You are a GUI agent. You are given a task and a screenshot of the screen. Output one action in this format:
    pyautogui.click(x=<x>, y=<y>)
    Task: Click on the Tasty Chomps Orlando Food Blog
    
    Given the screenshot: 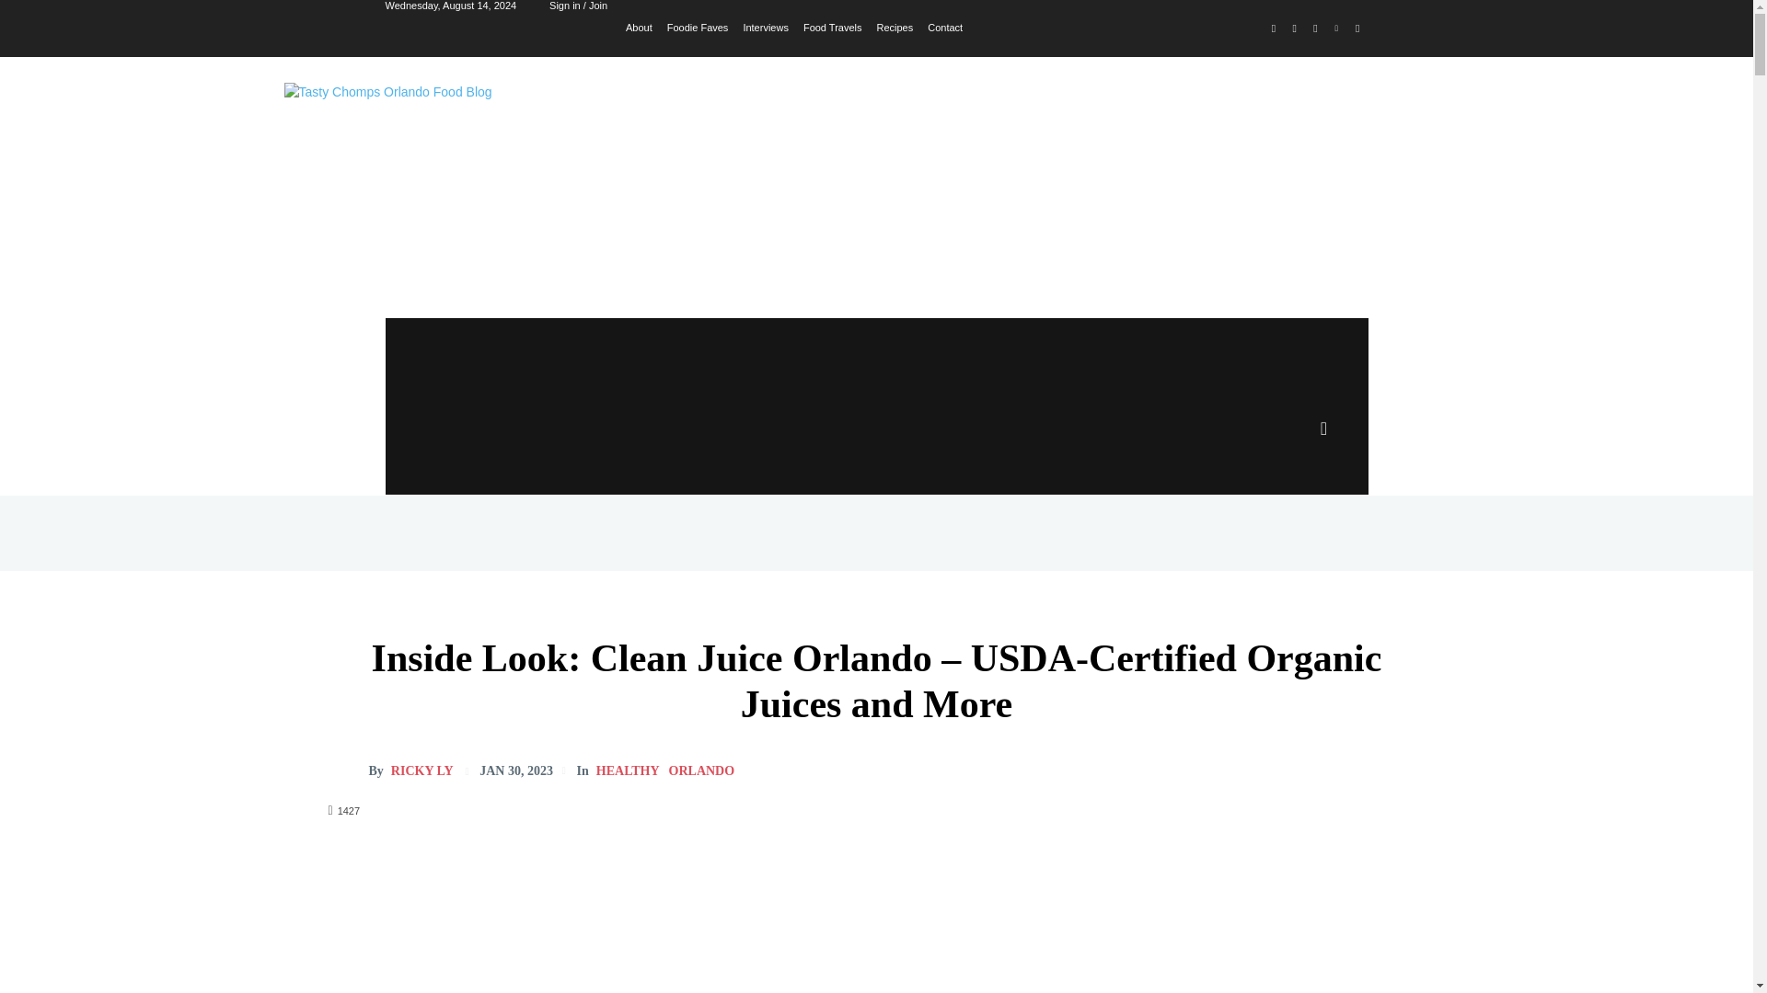 What is the action you would take?
    pyautogui.click(x=534, y=165)
    